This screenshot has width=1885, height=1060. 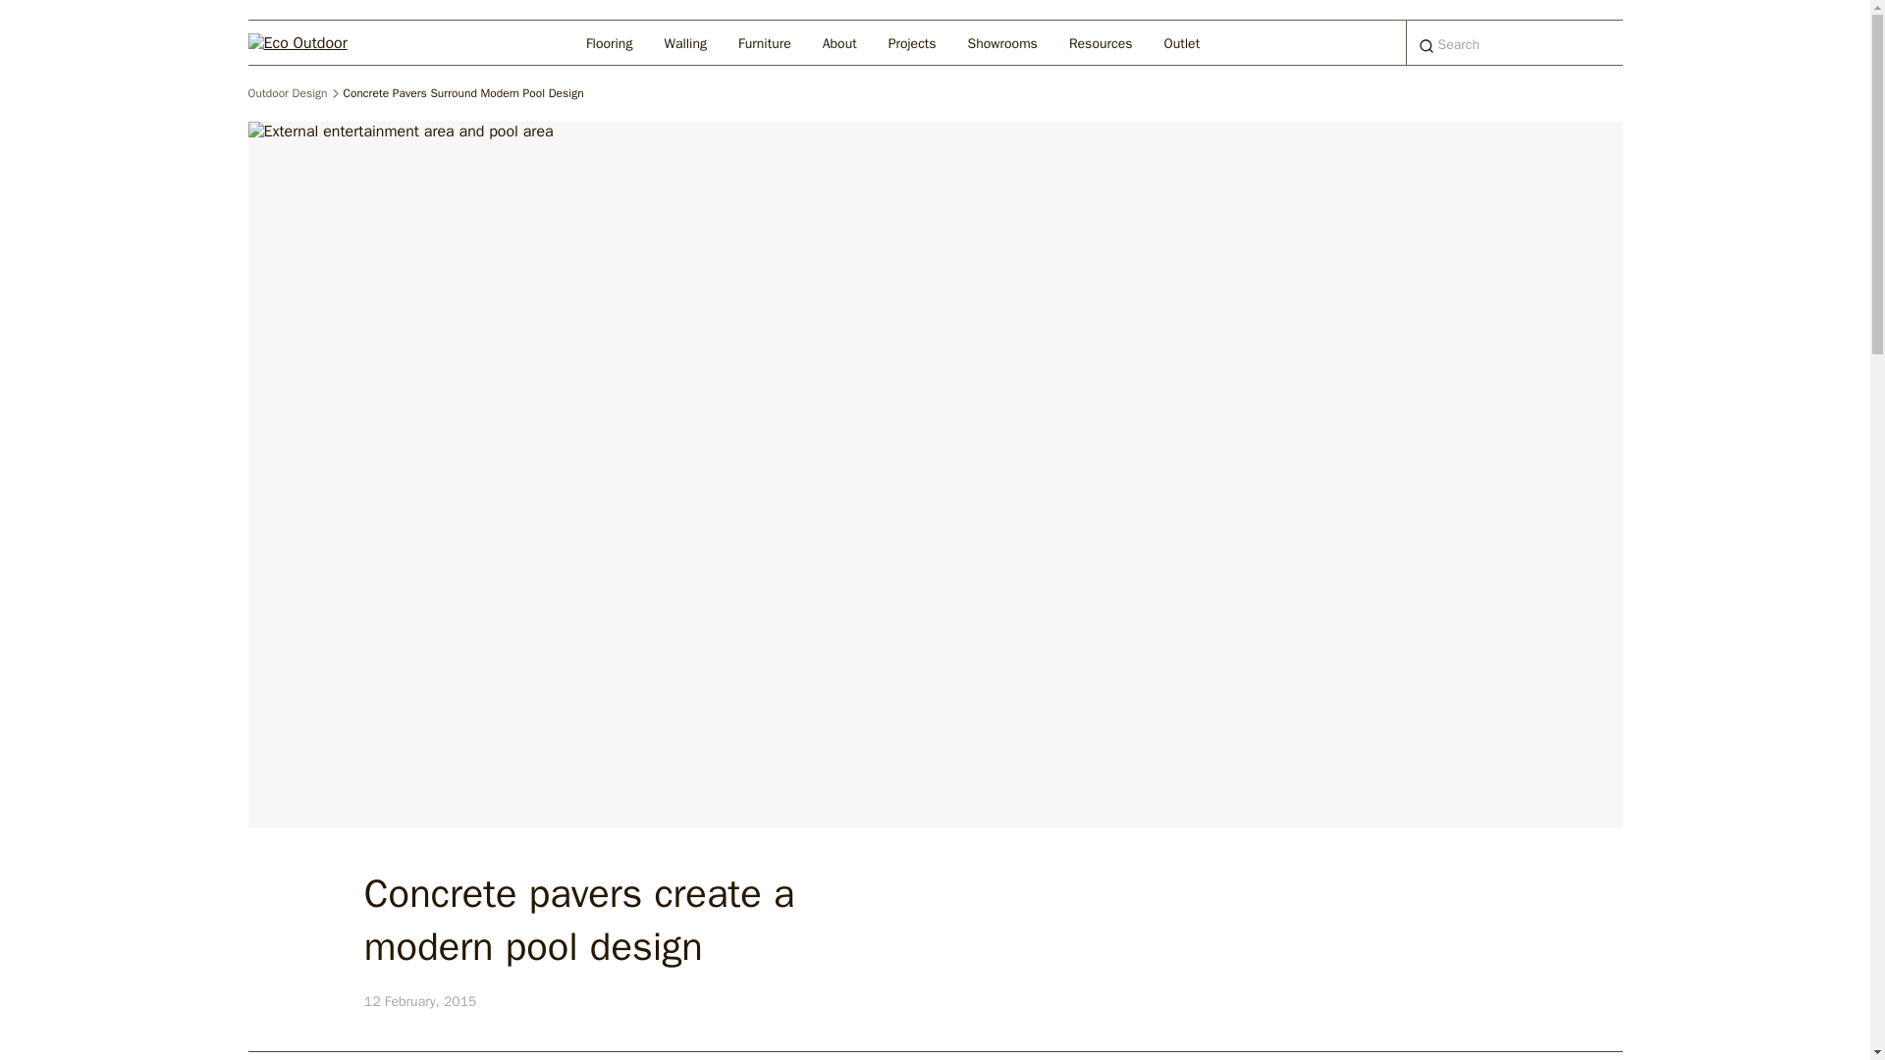 I want to click on Flooring, so click(x=609, y=41).